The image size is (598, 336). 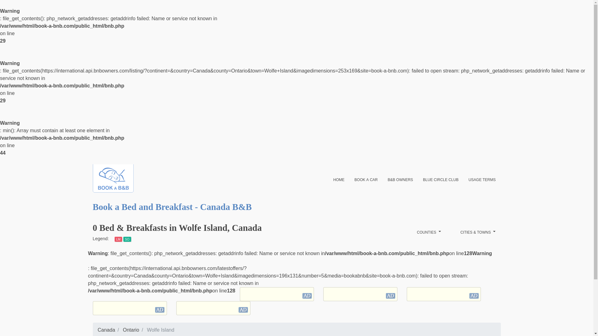 What do you see at coordinates (161, 330) in the screenshot?
I see `Wolfe Island` at bounding box center [161, 330].